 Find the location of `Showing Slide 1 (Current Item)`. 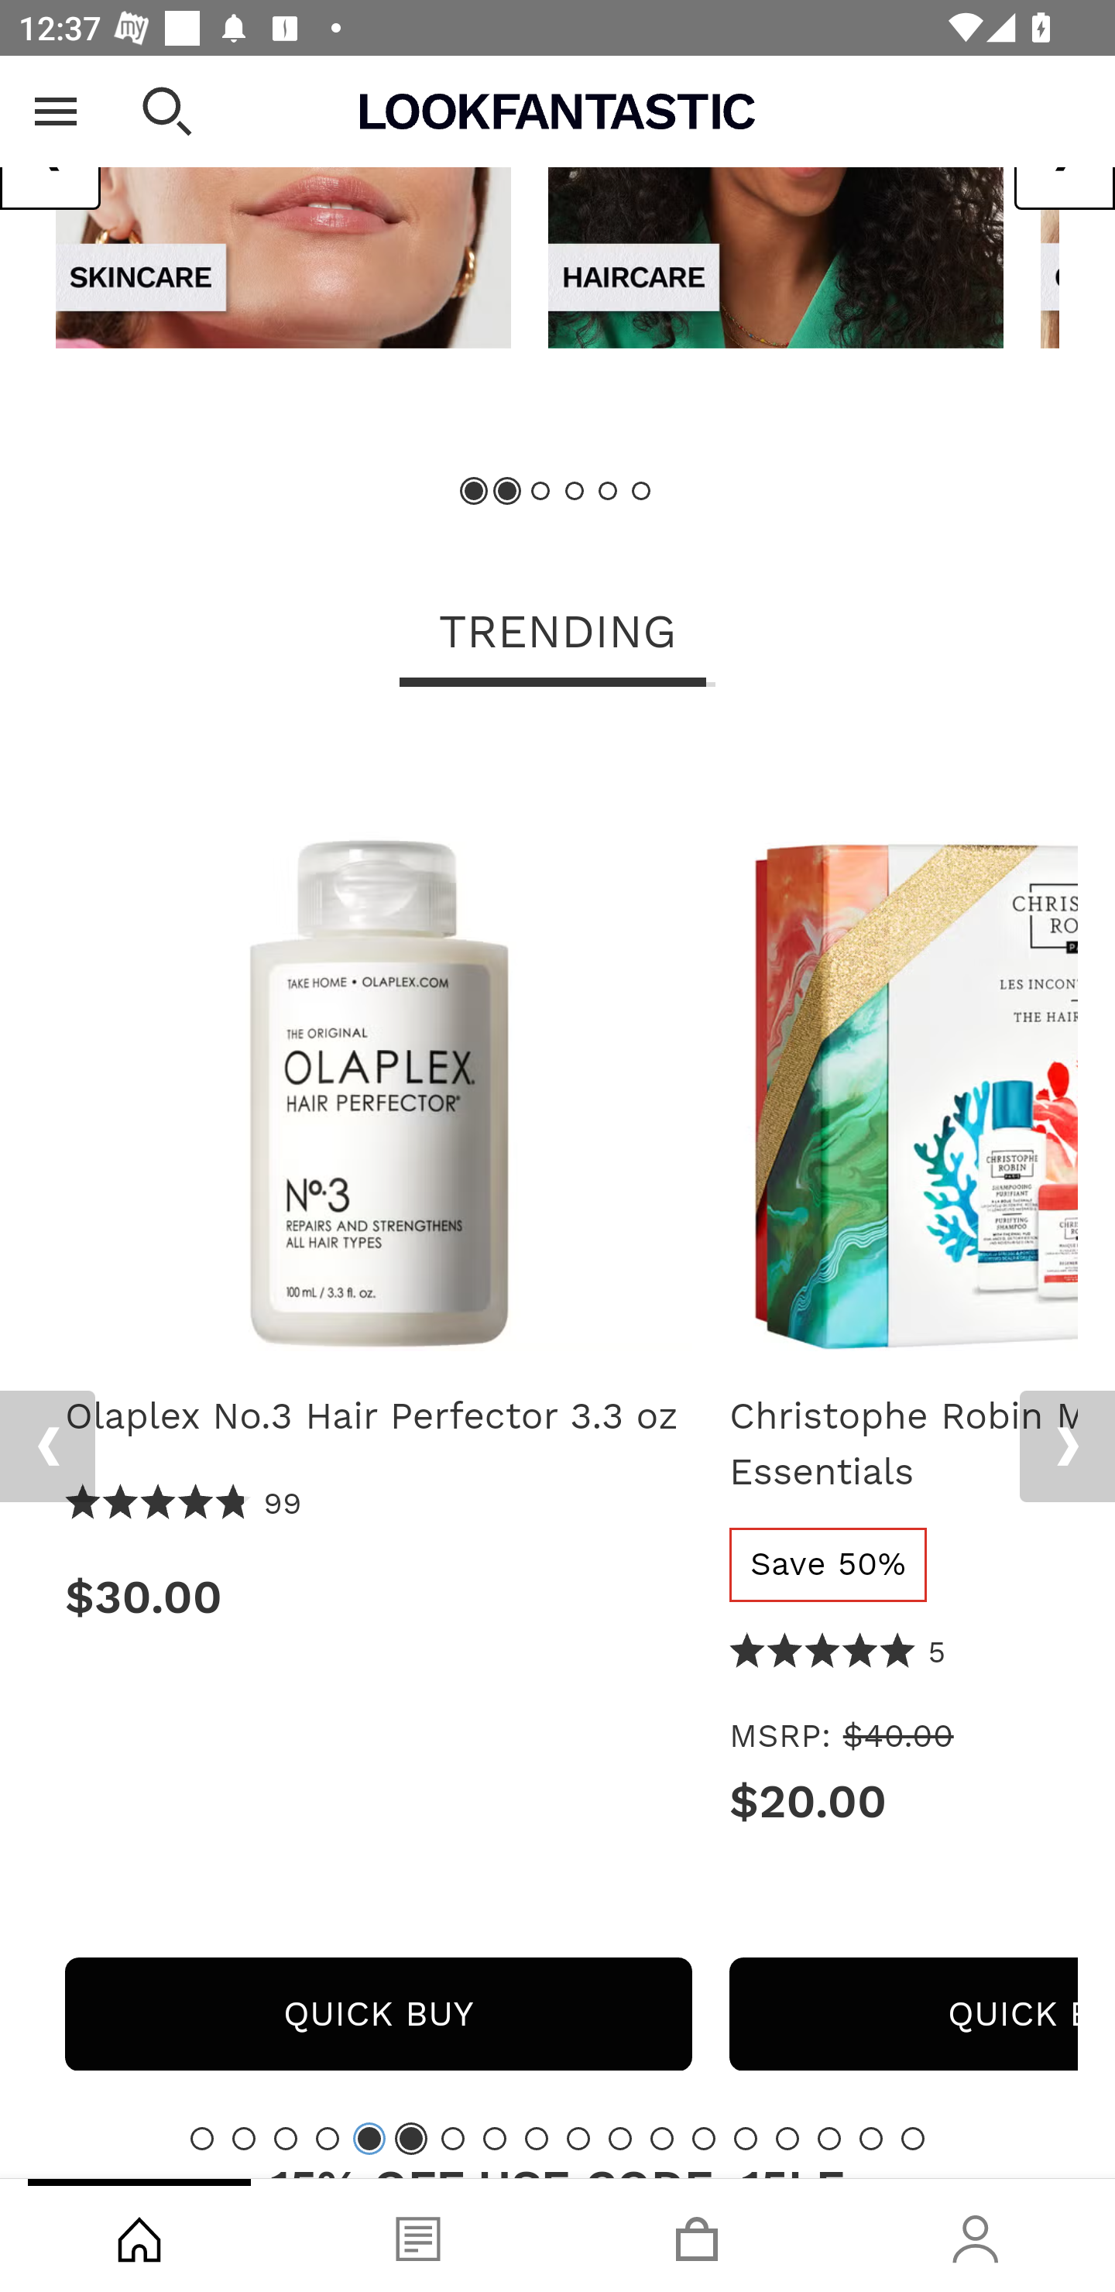

Showing Slide 1 (Current Item) is located at coordinates (475, 491).